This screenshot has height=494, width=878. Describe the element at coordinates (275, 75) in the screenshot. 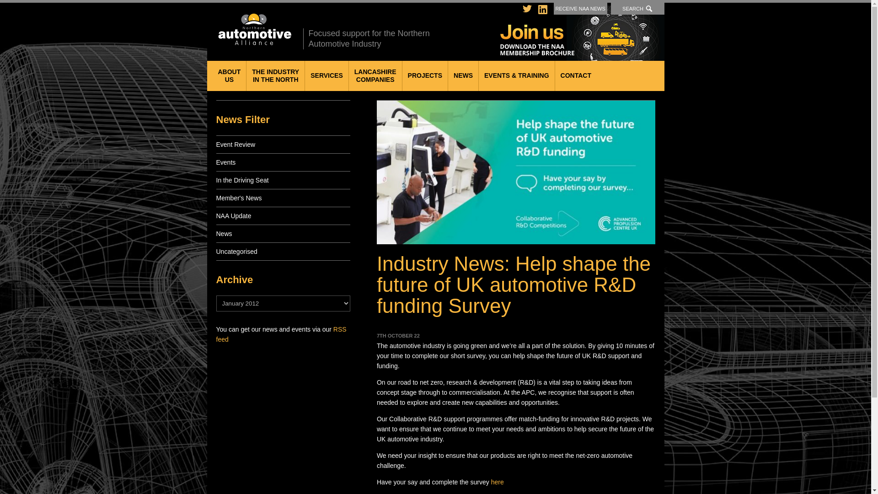

I see `RECEIVE NAA NEWS` at that location.